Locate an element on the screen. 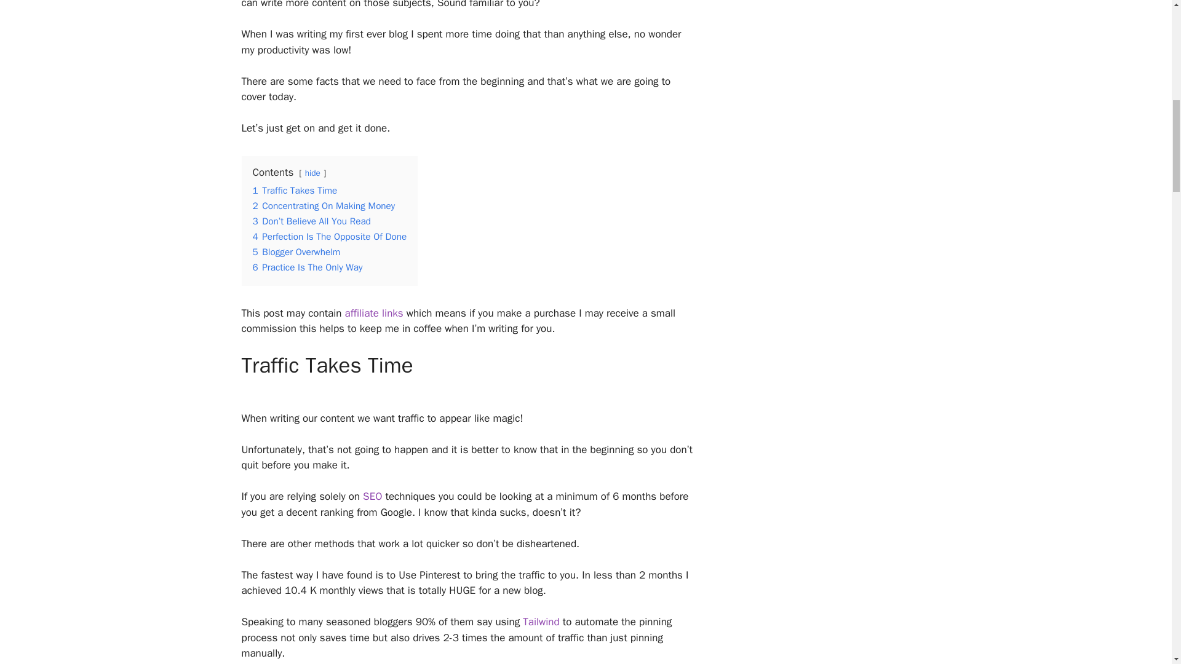 The height and width of the screenshot is (664, 1181). 1 Traffic Takes Time is located at coordinates (294, 191).